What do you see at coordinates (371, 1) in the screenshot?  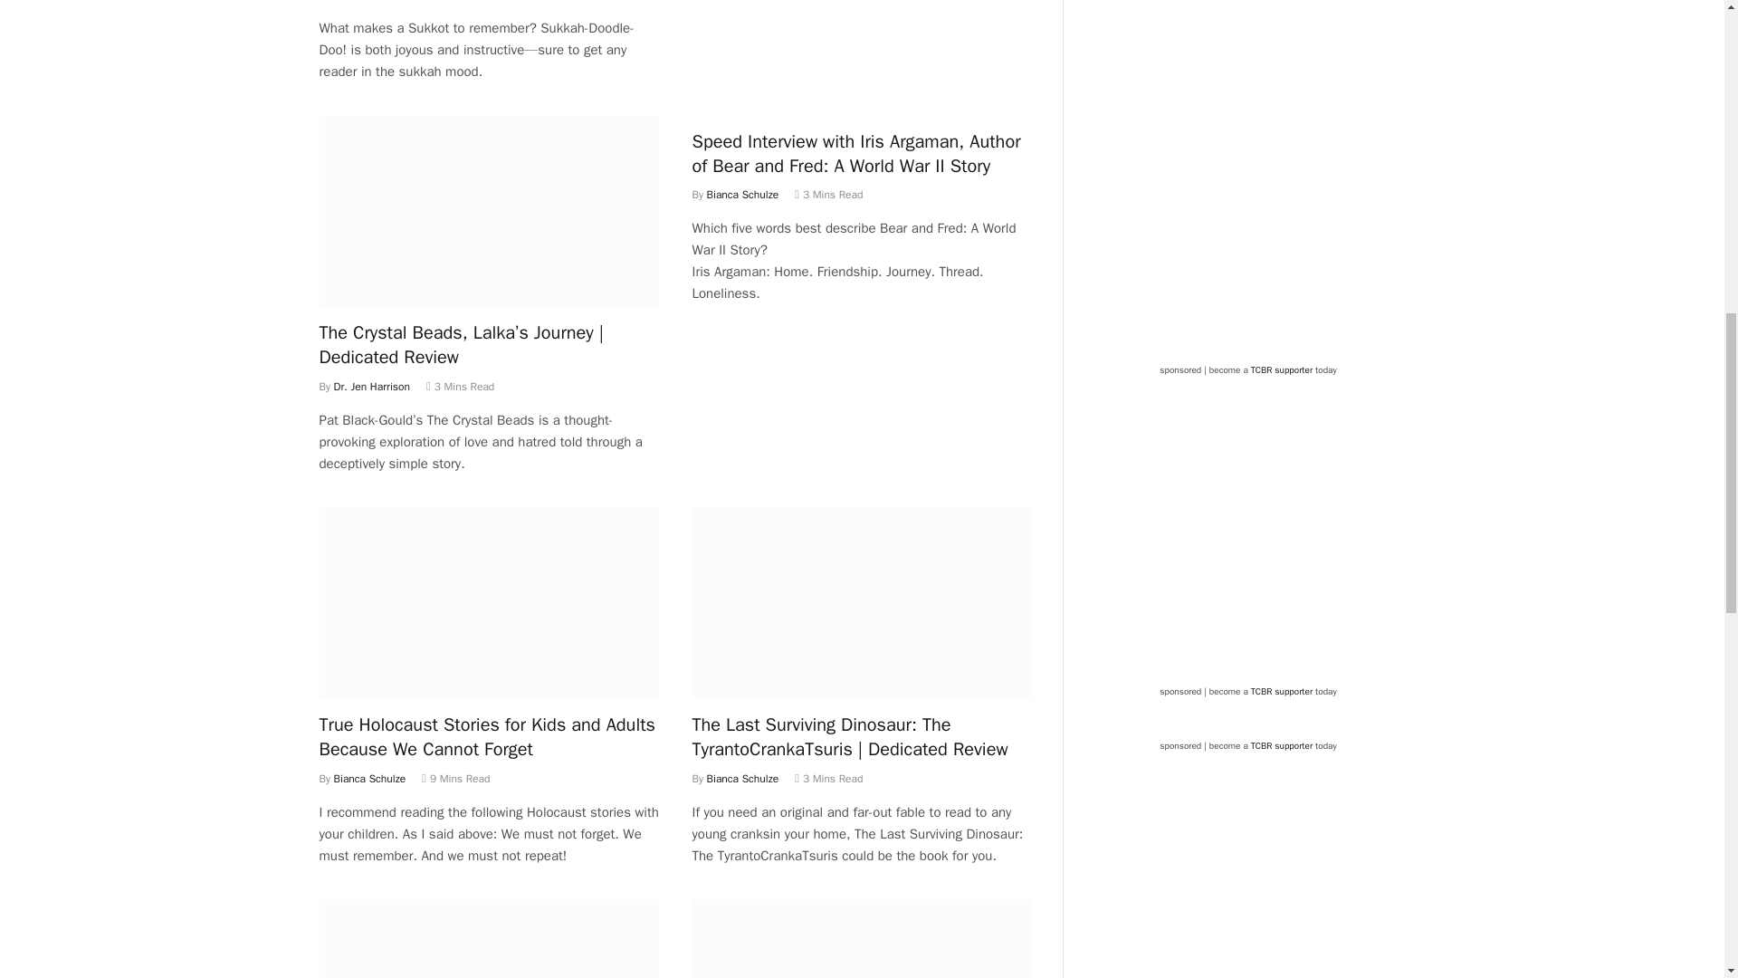 I see `Posts by Dr. Jen Harrison` at bounding box center [371, 1].